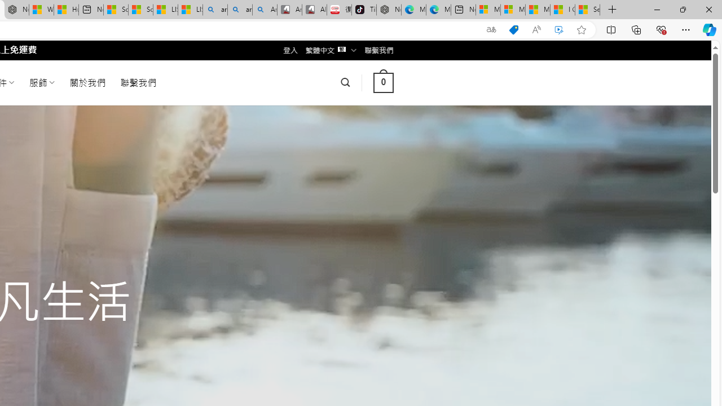  Describe the element at coordinates (491, 30) in the screenshot. I see `Show translate options` at that location.